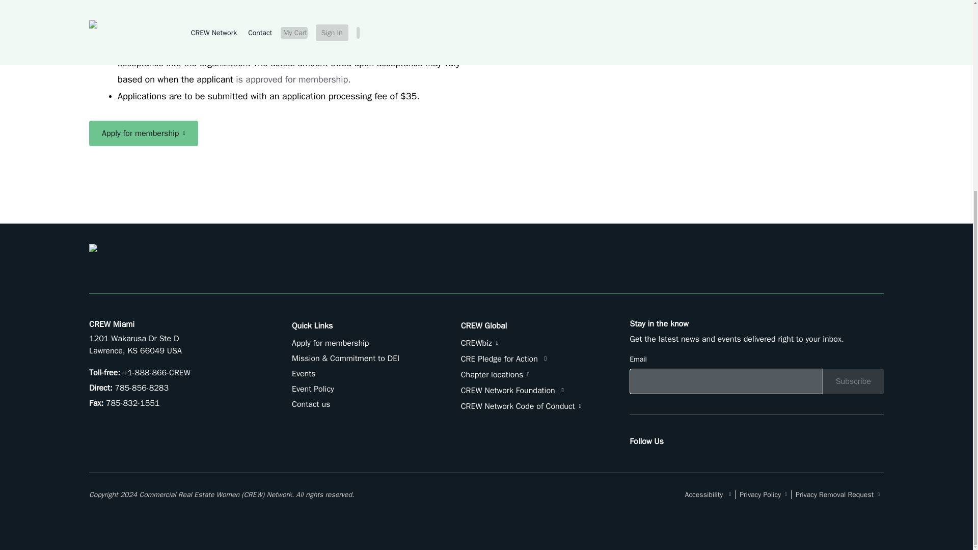  Describe the element at coordinates (304, 374) in the screenshot. I see `Events` at that location.